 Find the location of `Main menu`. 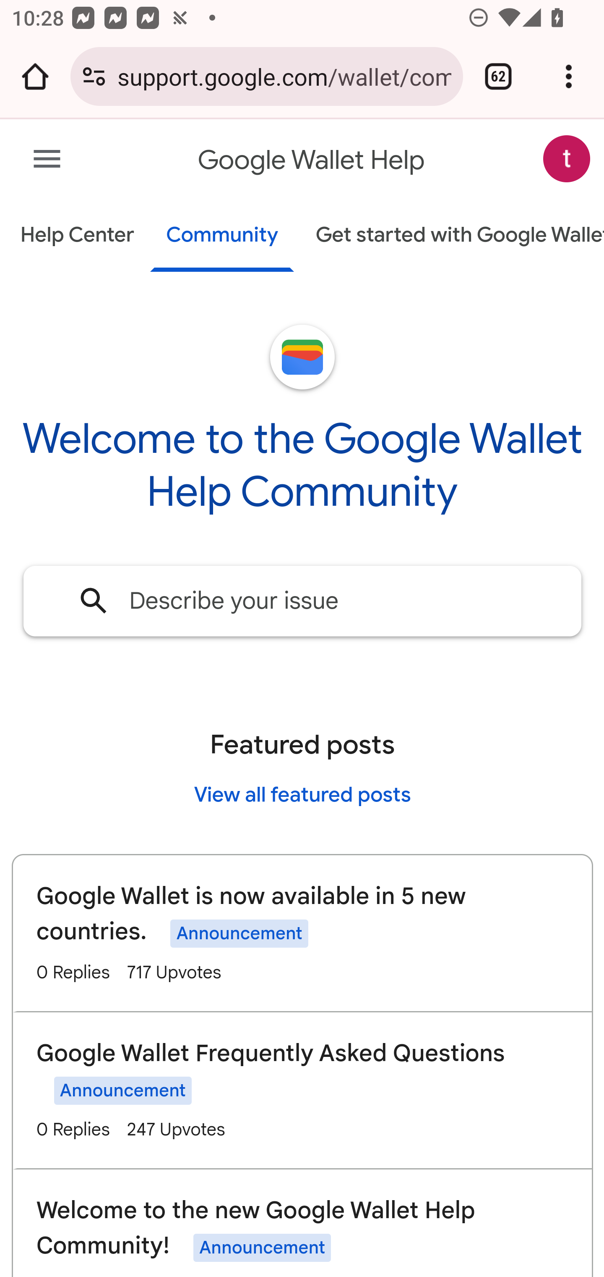

Main menu is located at coordinates (47, 160).